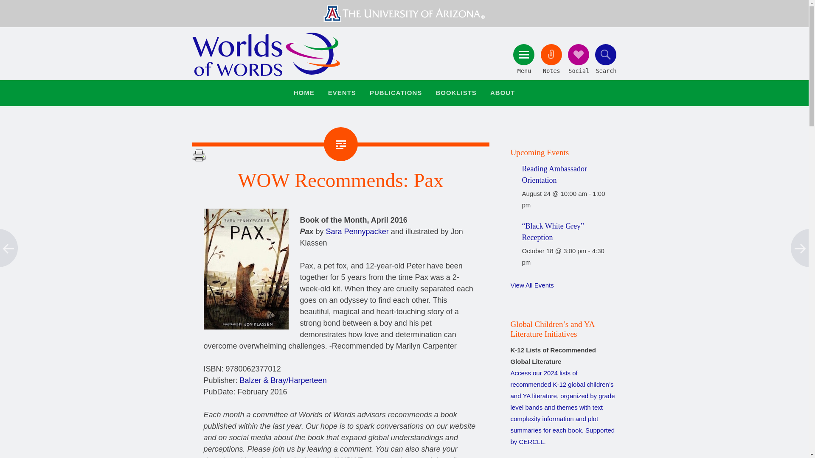 The height and width of the screenshot is (458, 815). I want to click on BOOKLISTS, so click(455, 93).